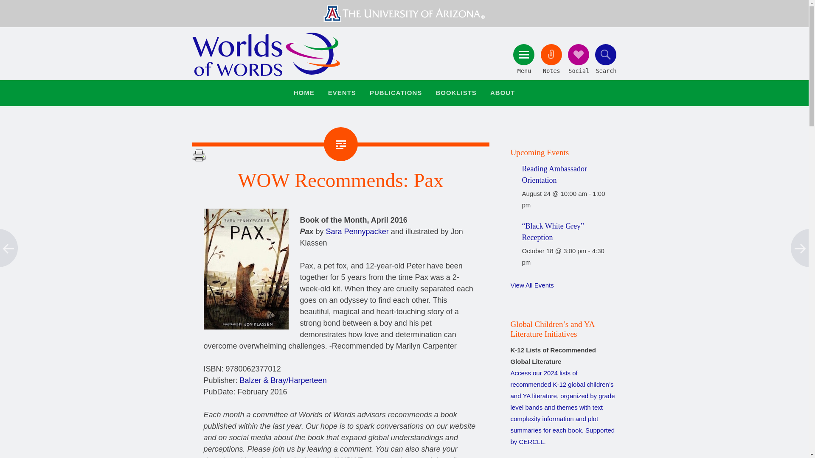 The height and width of the screenshot is (458, 815). I want to click on BOOKLISTS, so click(455, 93).